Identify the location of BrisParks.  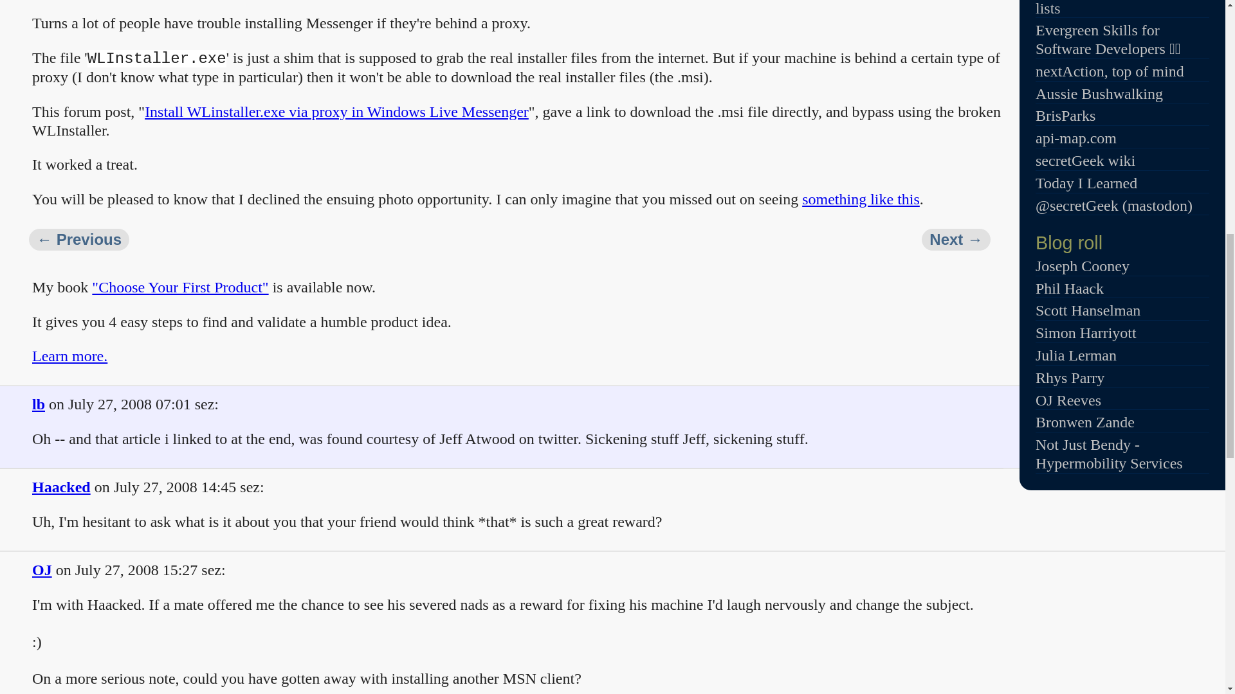
(1065, 116).